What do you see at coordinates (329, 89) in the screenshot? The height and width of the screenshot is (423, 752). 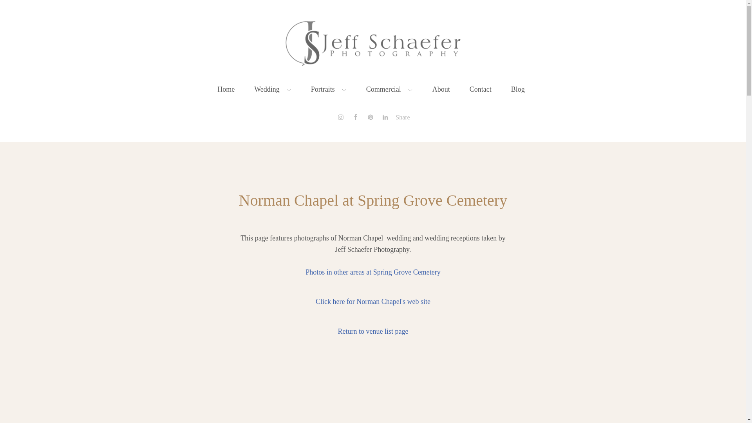 I see `Portraits` at bounding box center [329, 89].